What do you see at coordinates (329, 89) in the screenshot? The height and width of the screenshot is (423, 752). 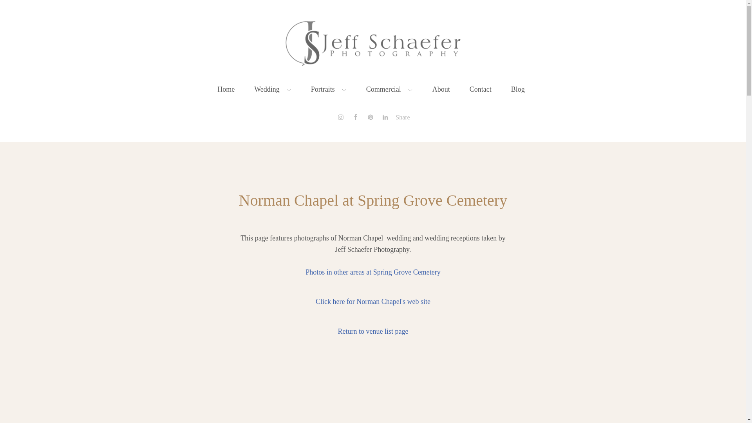 I see `Portraits` at bounding box center [329, 89].